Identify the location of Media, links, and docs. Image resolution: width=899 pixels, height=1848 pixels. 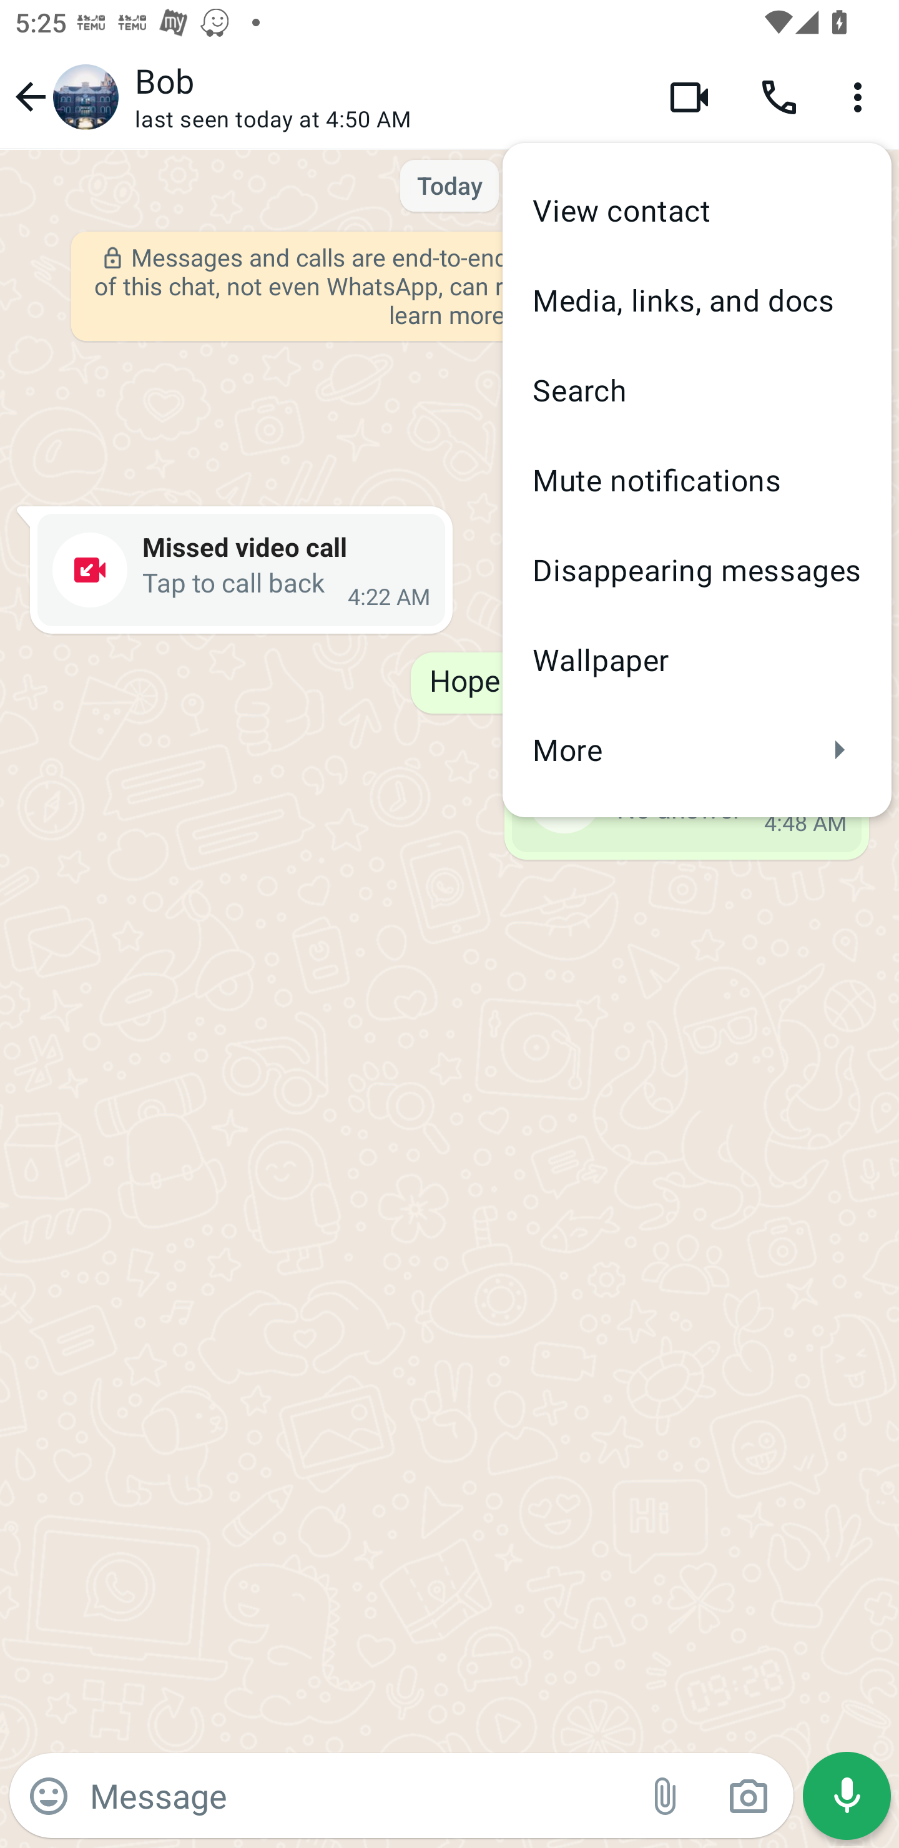
(697, 300).